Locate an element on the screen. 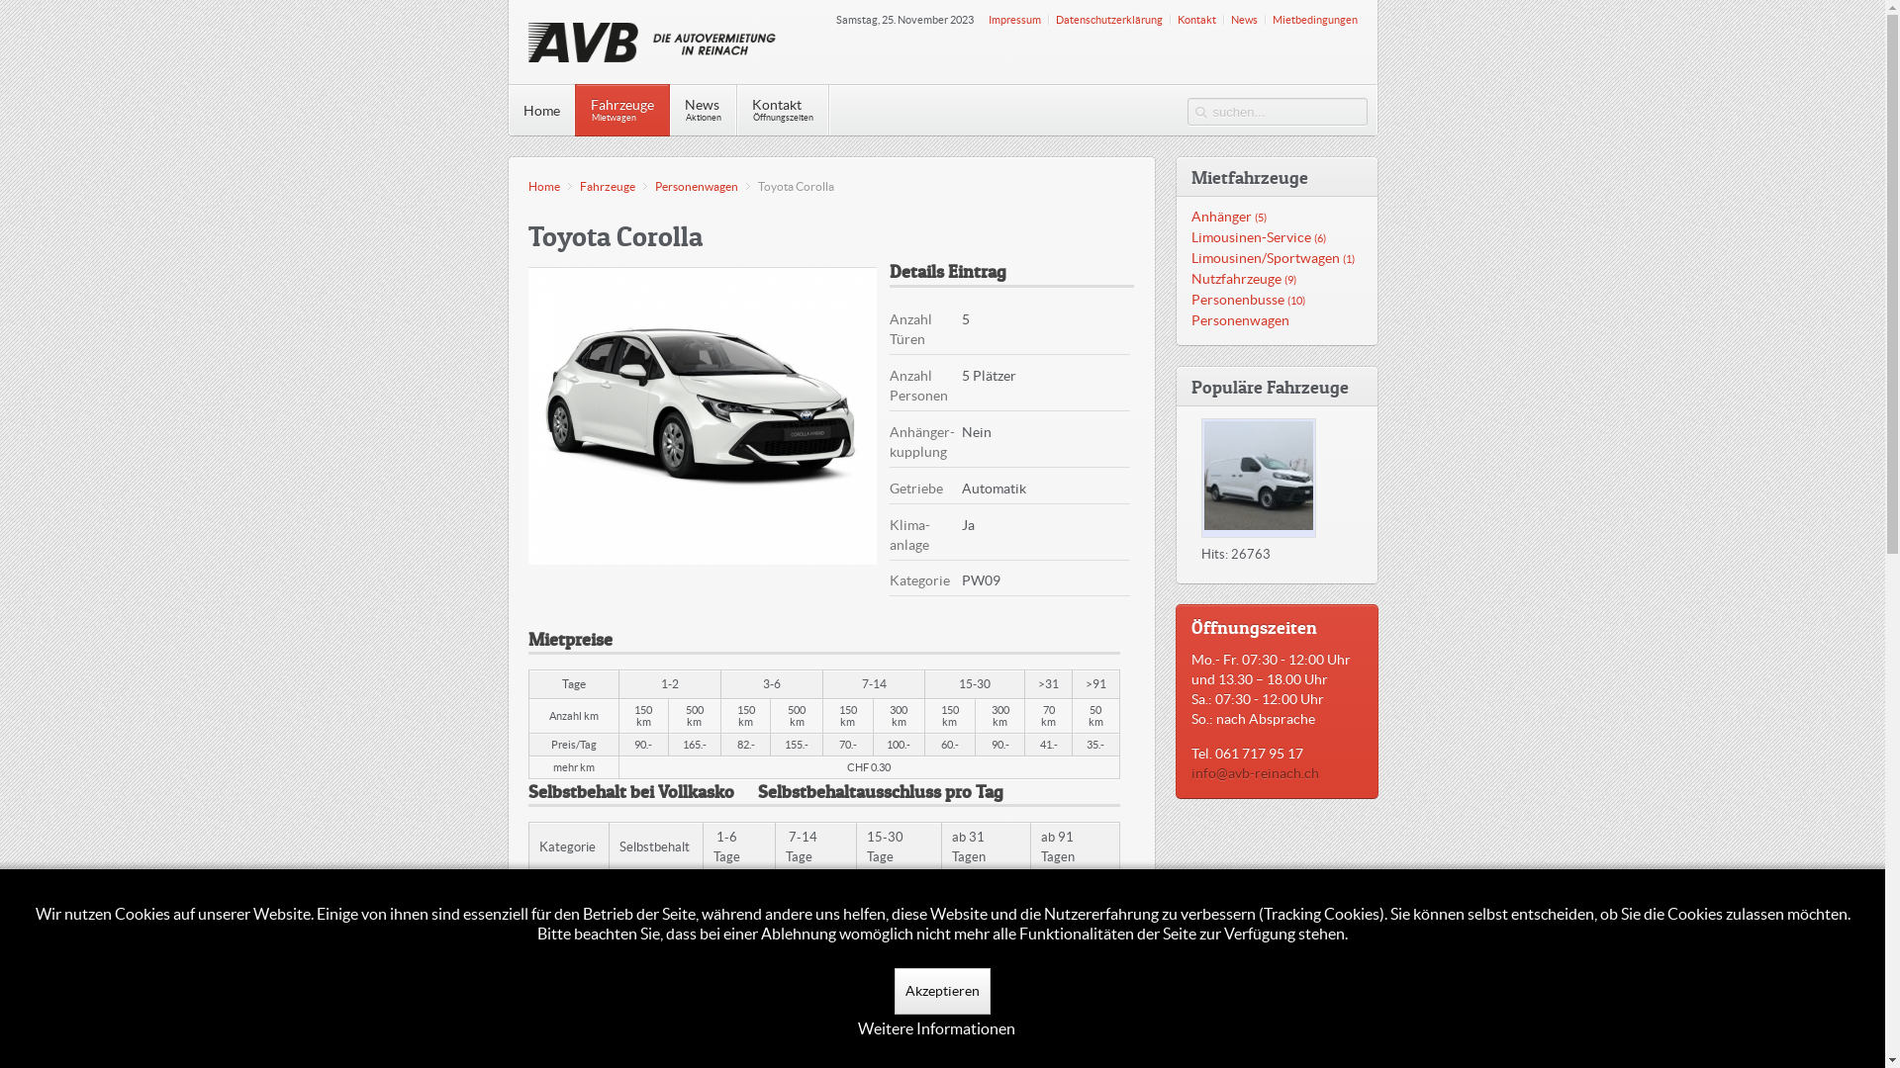  Impressum is located at coordinates (1013, 20).